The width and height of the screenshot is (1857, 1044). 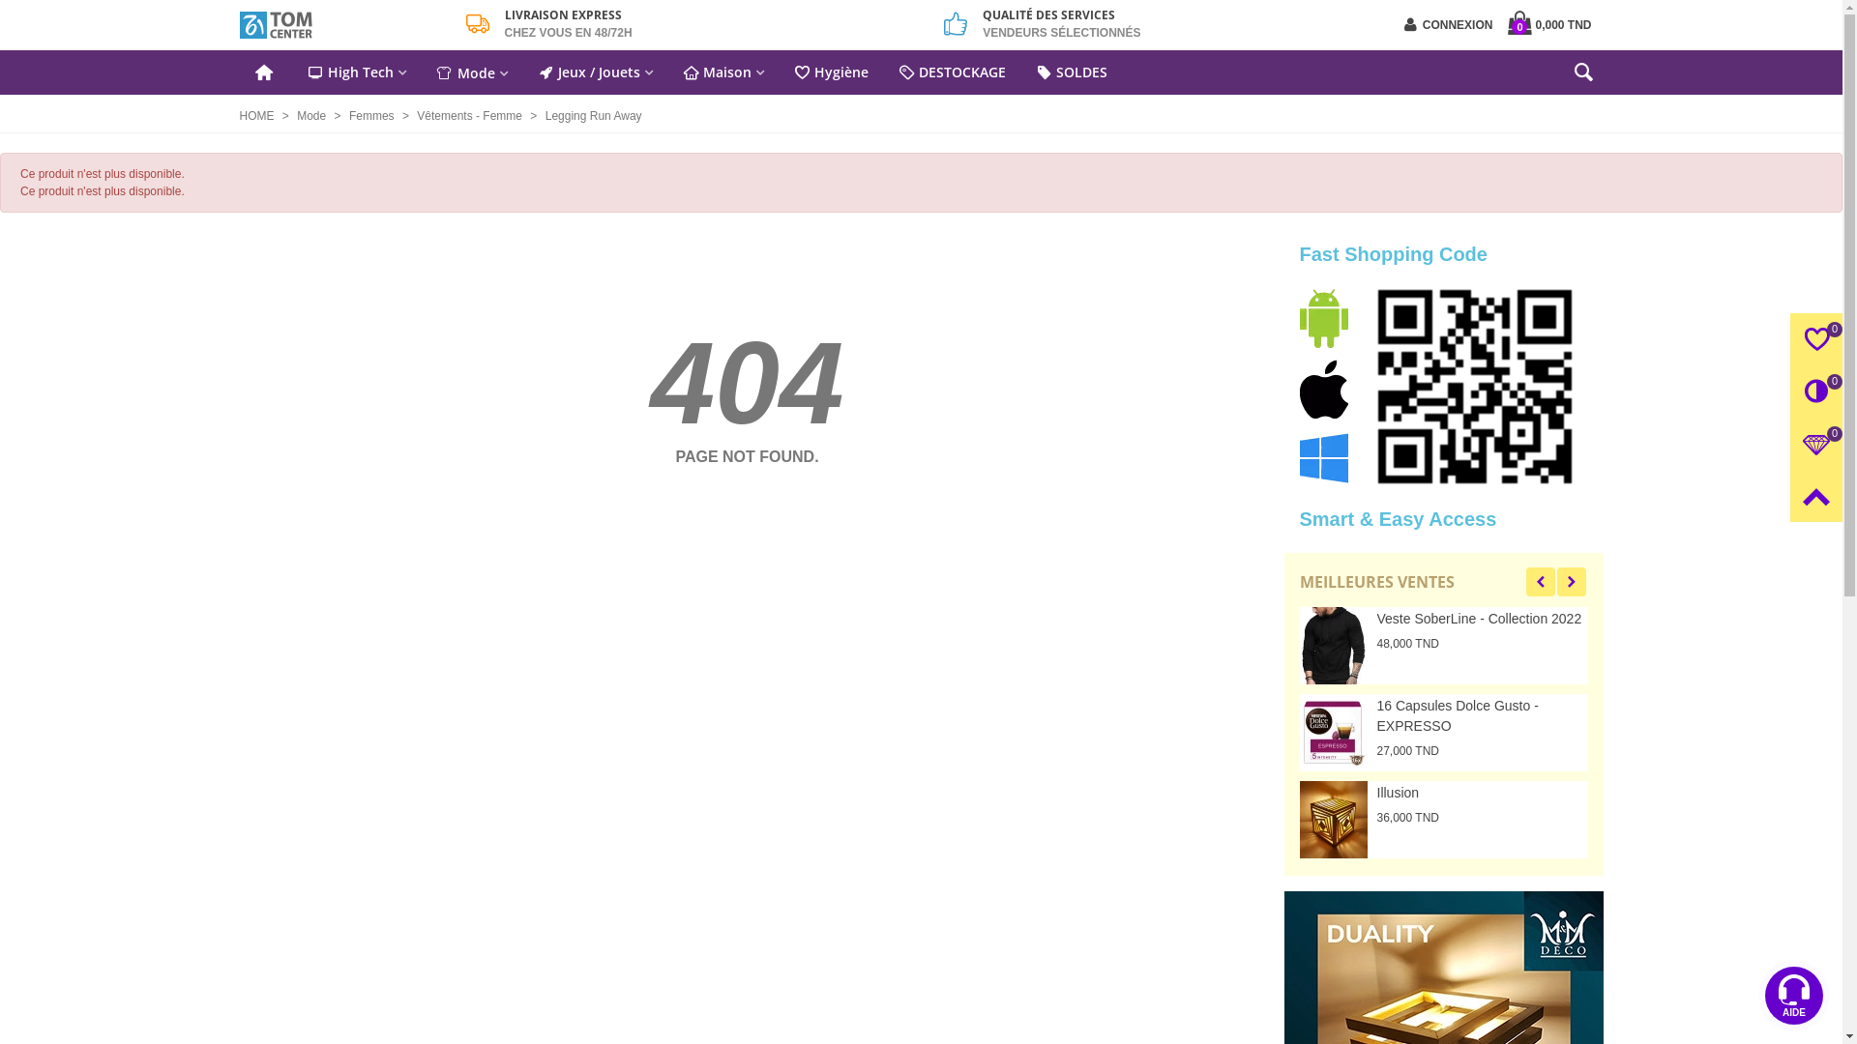 What do you see at coordinates (1072, 72) in the screenshot?
I see `SOLDES` at bounding box center [1072, 72].